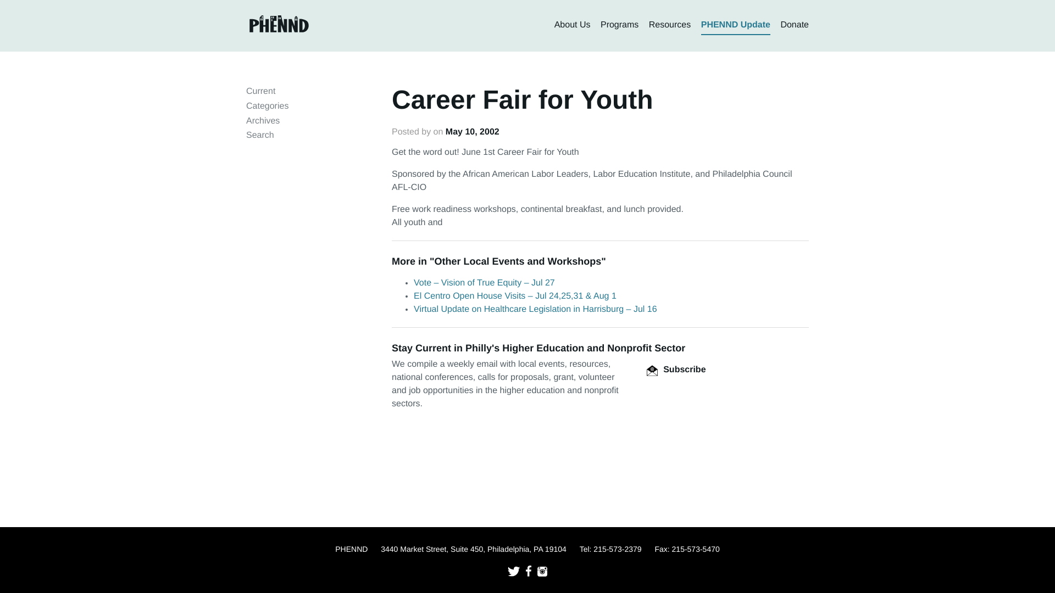 The image size is (1055, 593). Describe the element at coordinates (472, 132) in the screenshot. I see `May 10, 2002` at that location.